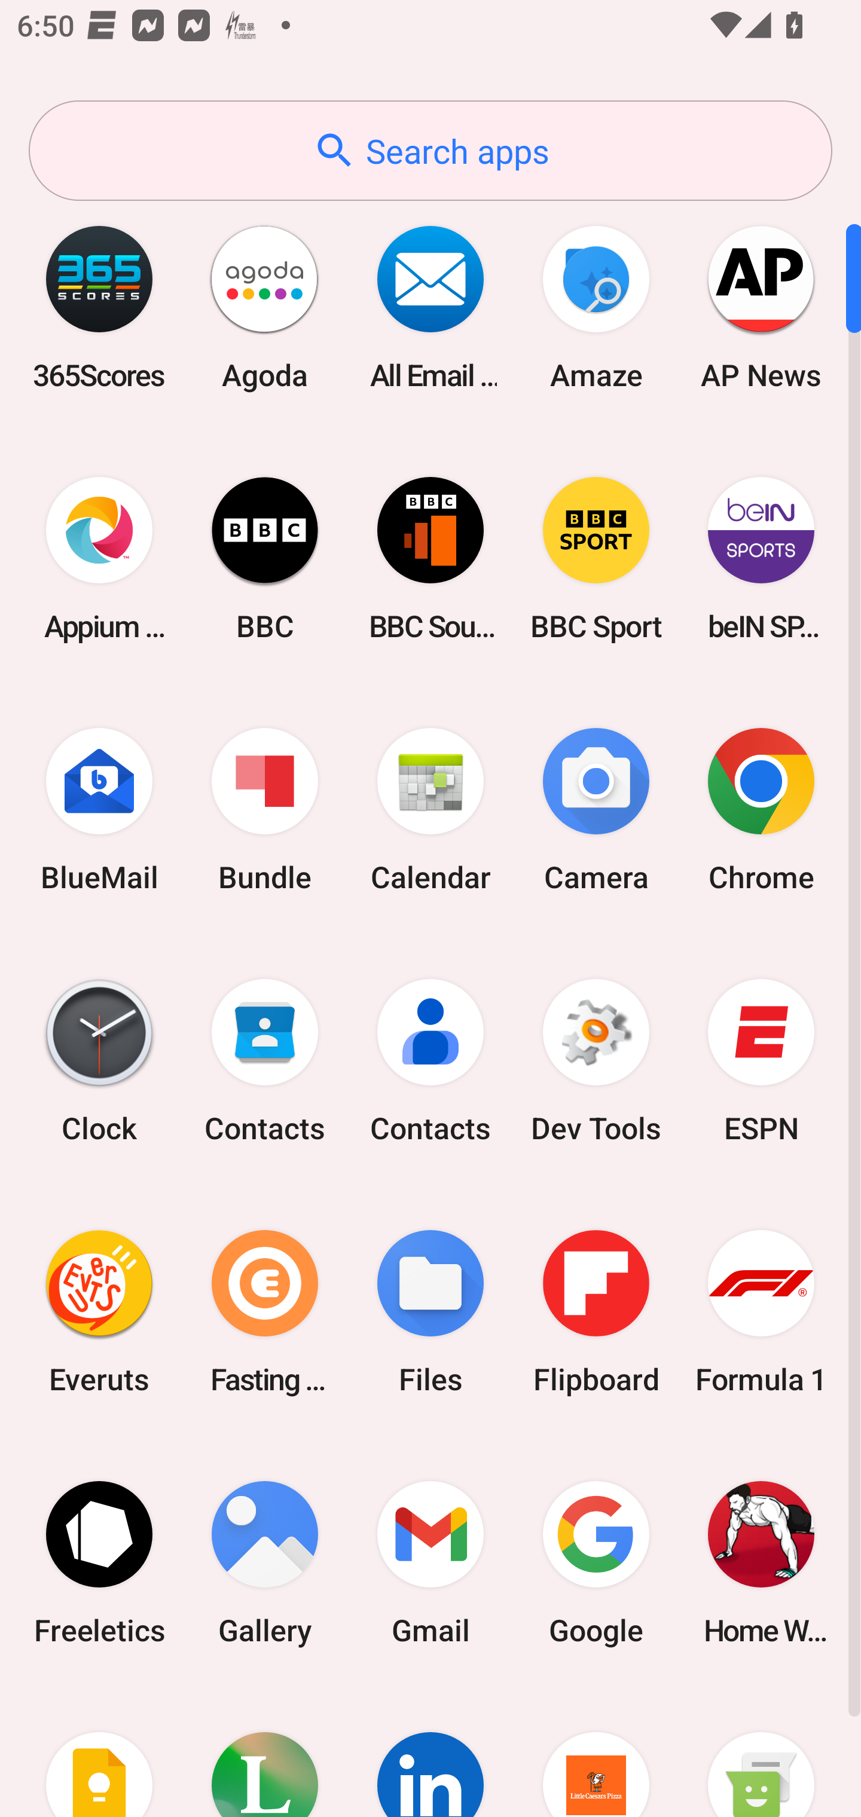 The width and height of the screenshot is (861, 1817). I want to click on Agoda, so click(265, 307).